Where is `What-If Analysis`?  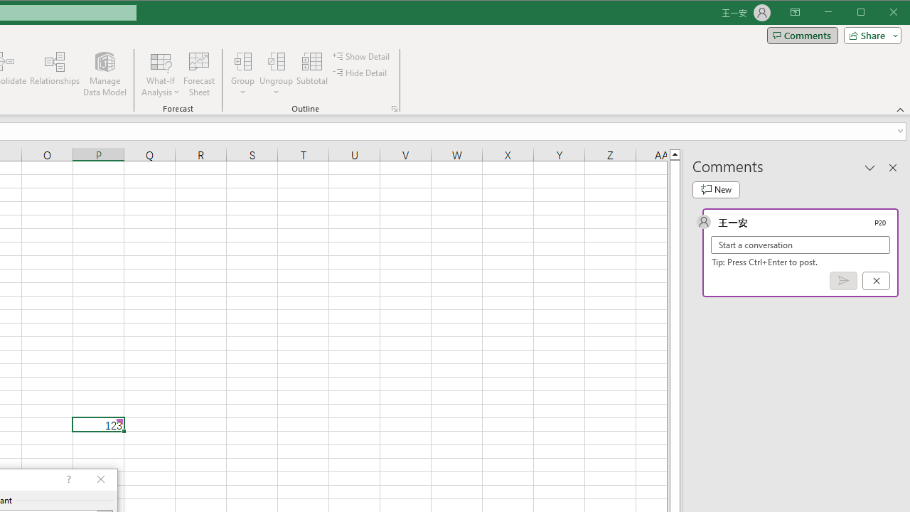
What-If Analysis is located at coordinates (161, 74).